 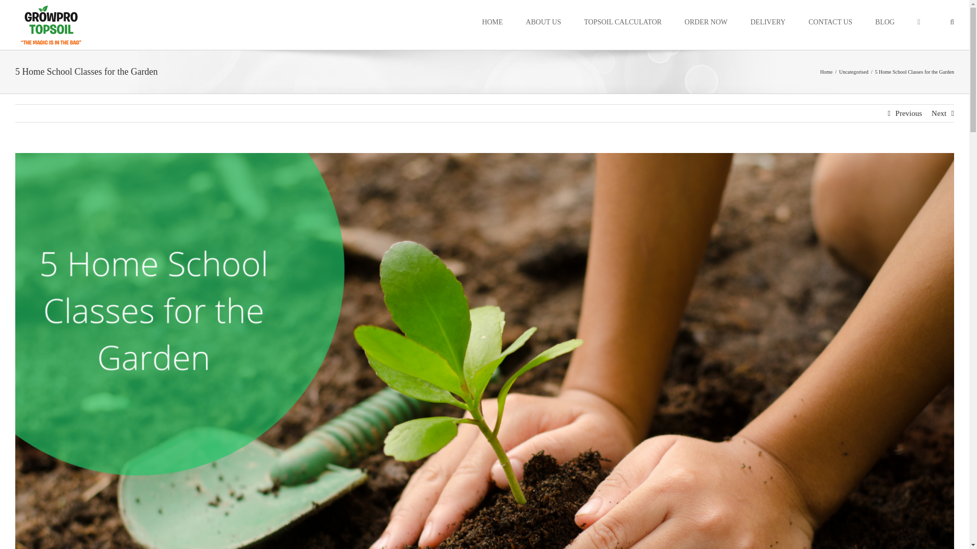 What do you see at coordinates (854, 72) in the screenshot?
I see `Uncategorised` at bounding box center [854, 72].